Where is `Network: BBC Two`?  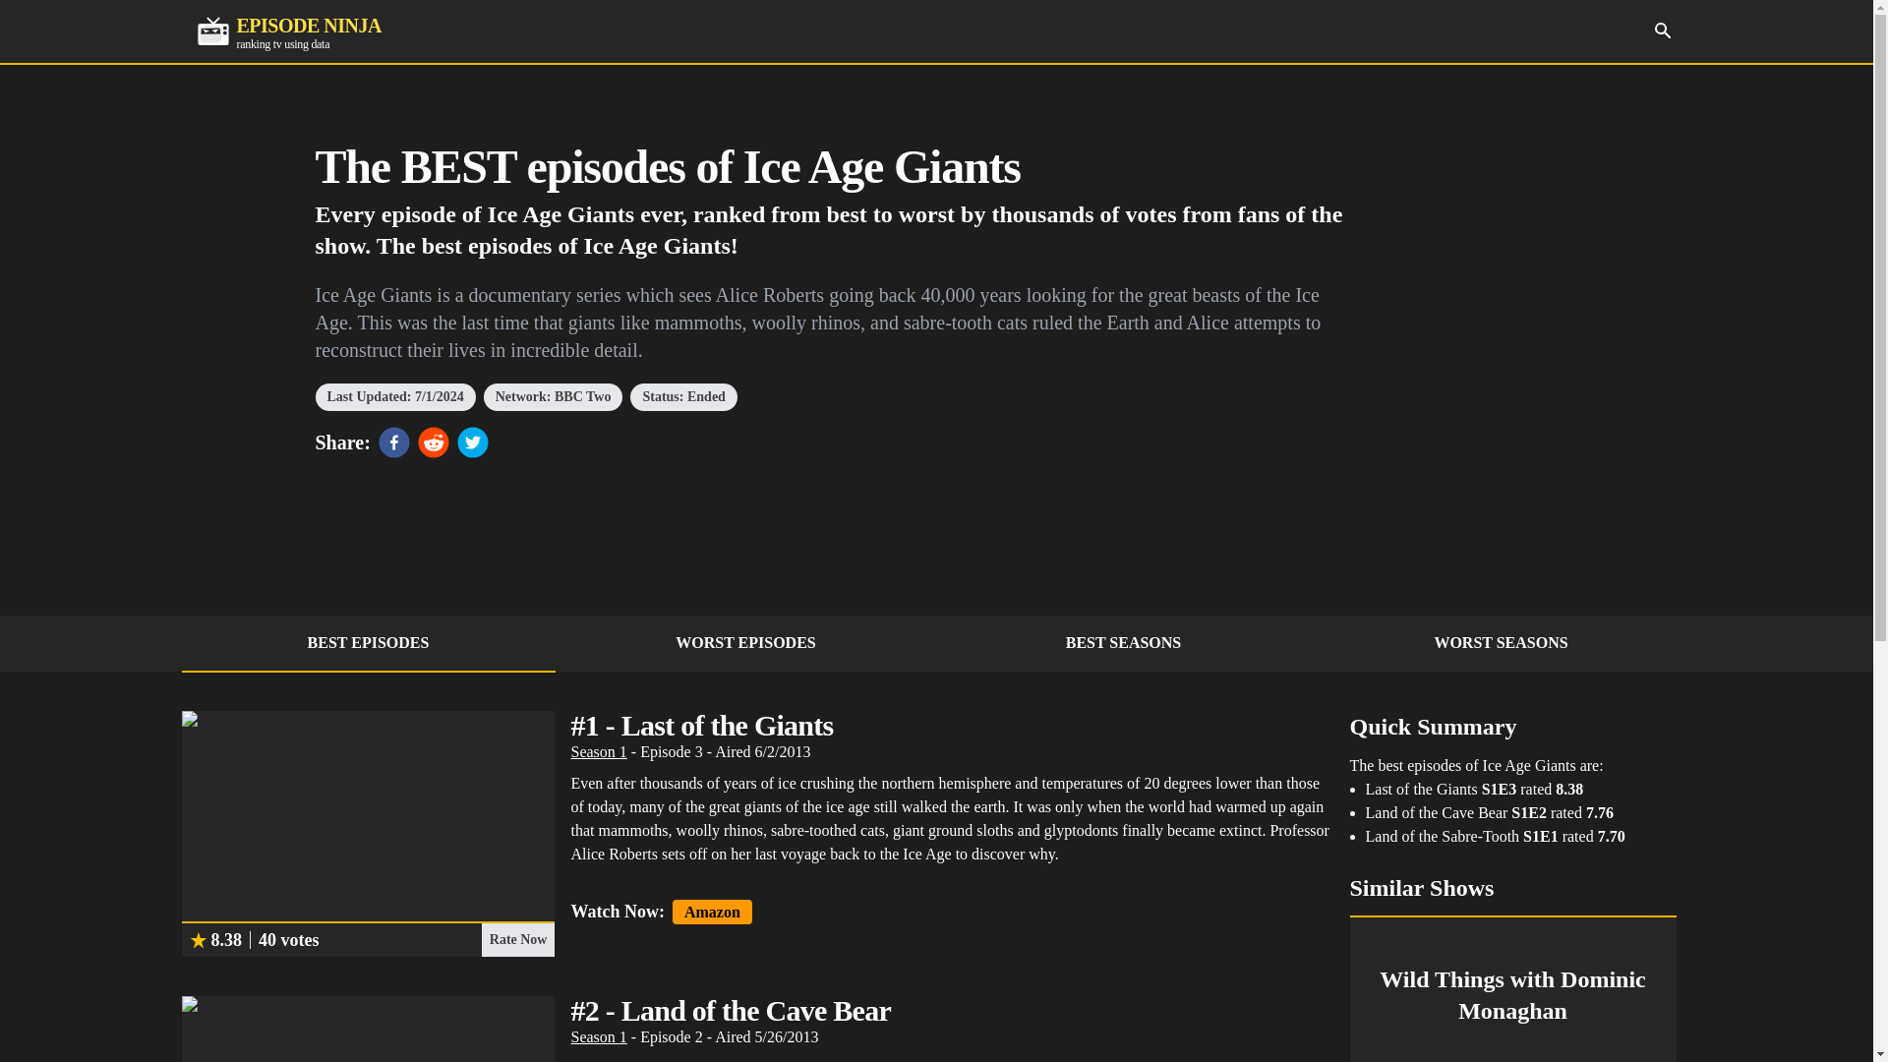 Network: BBC Two is located at coordinates (1662, 29).